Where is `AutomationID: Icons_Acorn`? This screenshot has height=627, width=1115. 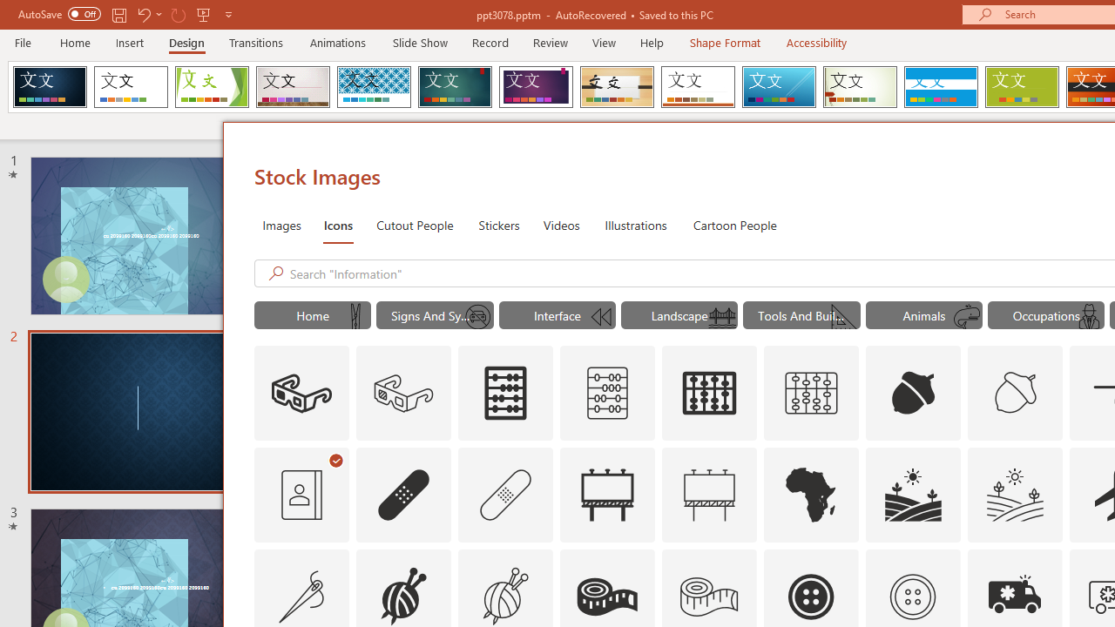
AutomationID: Icons_Acorn is located at coordinates (913, 394).